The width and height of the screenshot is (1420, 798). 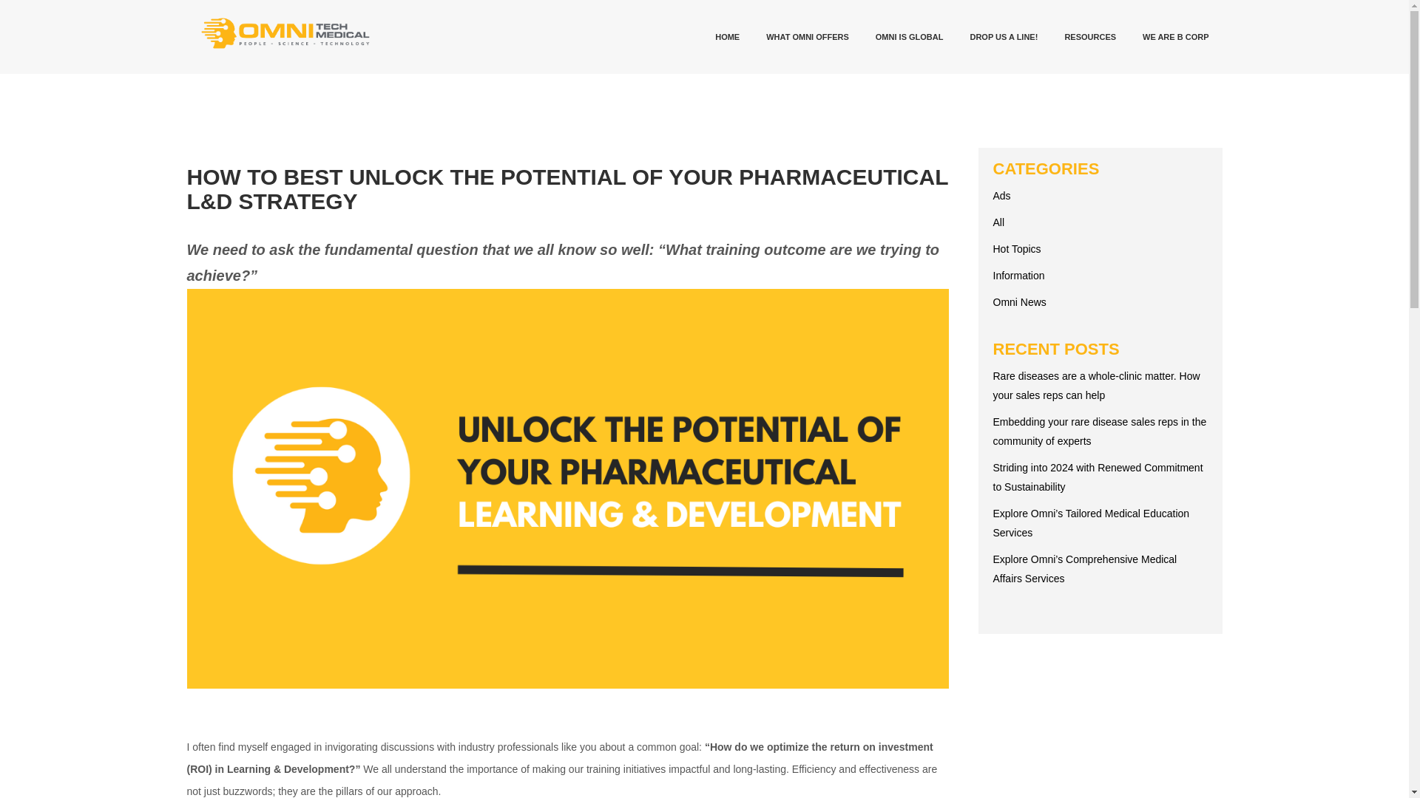 I want to click on Hot Topics, so click(x=1016, y=248).